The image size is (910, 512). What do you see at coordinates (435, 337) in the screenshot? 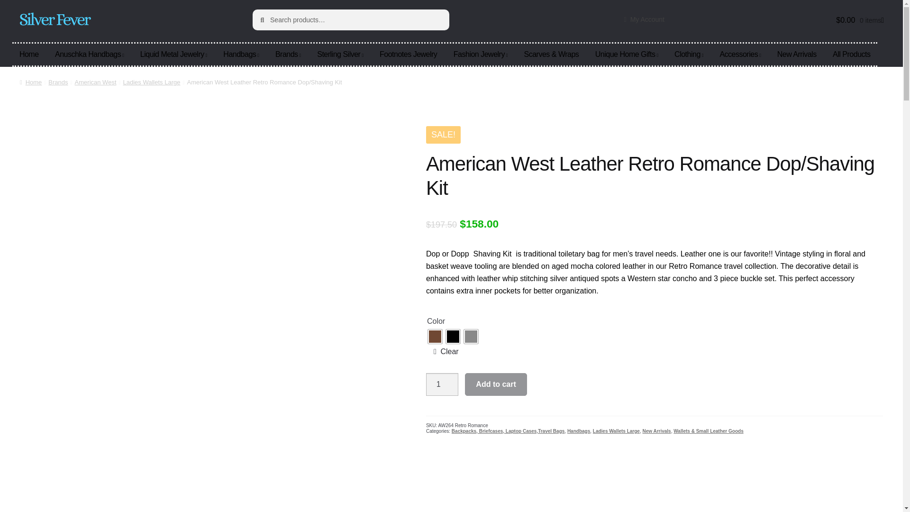
I see `Antiqued Brown` at bounding box center [435, 337].